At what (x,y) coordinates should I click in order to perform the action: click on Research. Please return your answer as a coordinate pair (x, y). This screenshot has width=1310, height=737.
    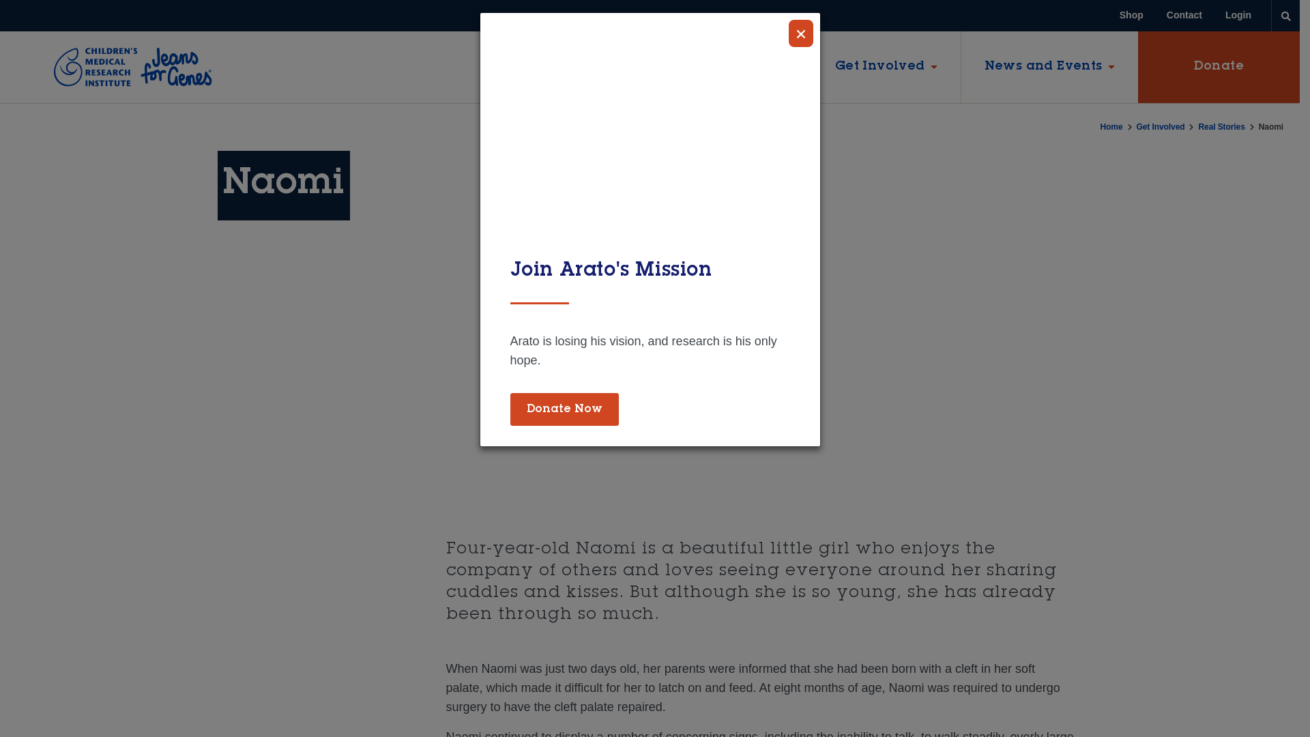
    Looking at the image, I should click on (750, 67).